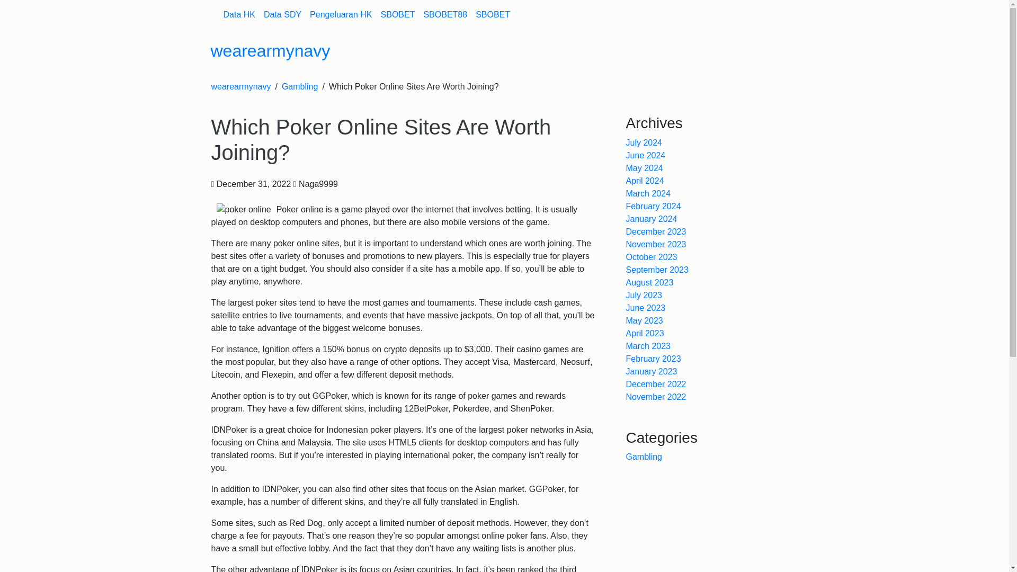 The width and height of the screenshot is (1017, 572). I want to click on Pengeluaran HK, so click(341, 14).